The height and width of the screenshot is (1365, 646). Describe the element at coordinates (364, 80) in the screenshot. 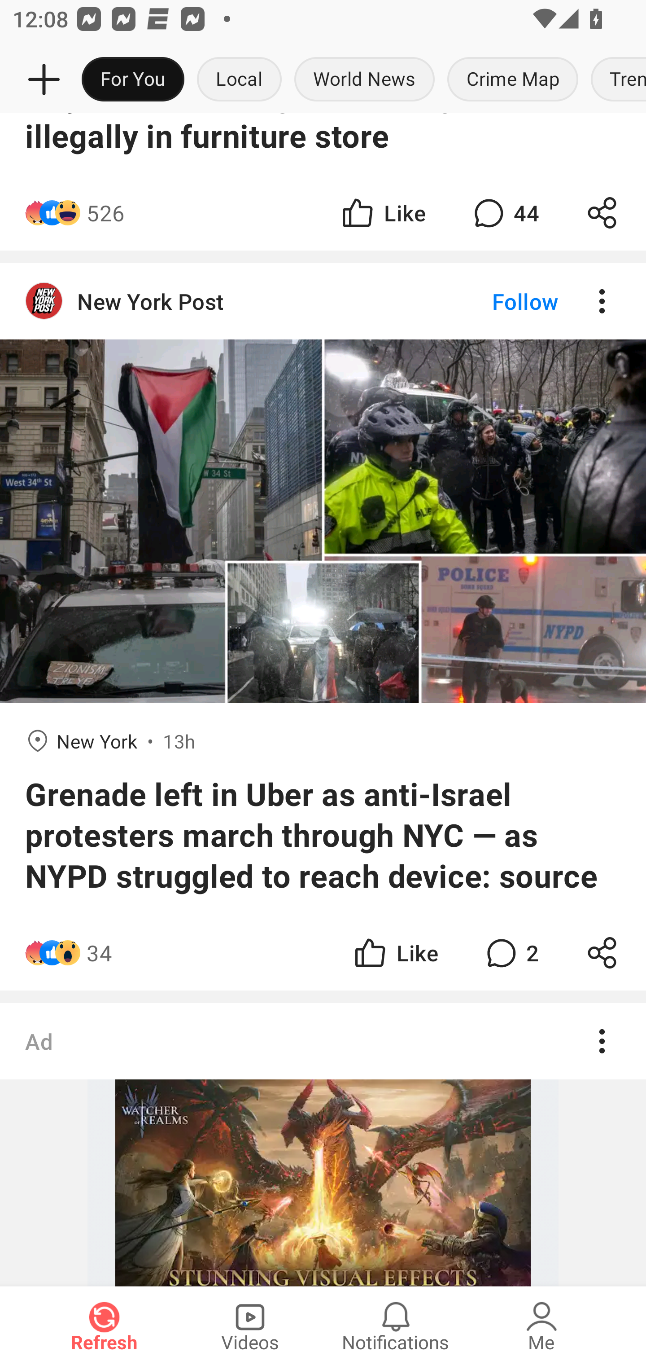

I see `World News` at that location.